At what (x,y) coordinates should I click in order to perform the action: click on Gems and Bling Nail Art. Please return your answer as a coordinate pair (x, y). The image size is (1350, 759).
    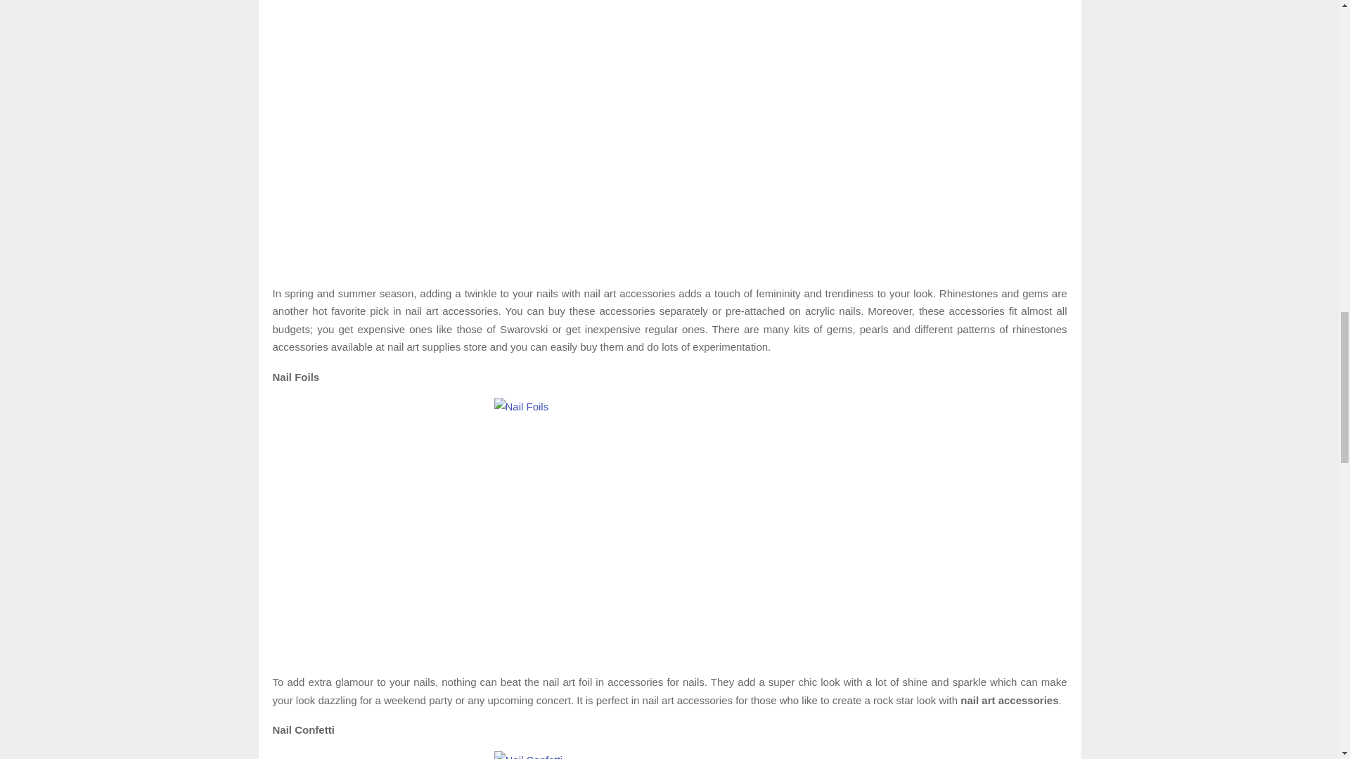
    Looking at the image, I should click on (669, 63).